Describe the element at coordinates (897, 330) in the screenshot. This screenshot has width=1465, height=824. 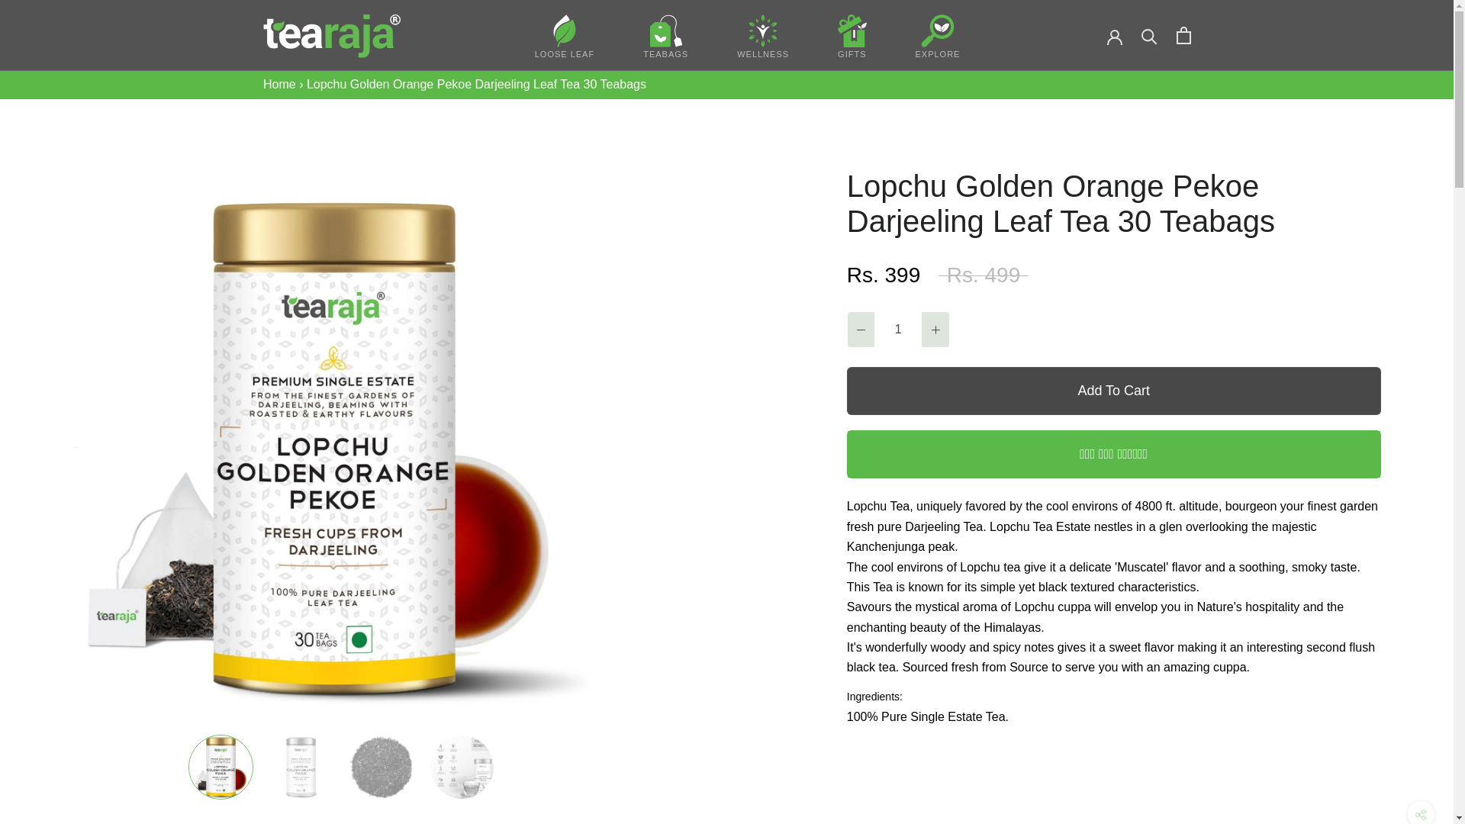
I see `1` at that location.